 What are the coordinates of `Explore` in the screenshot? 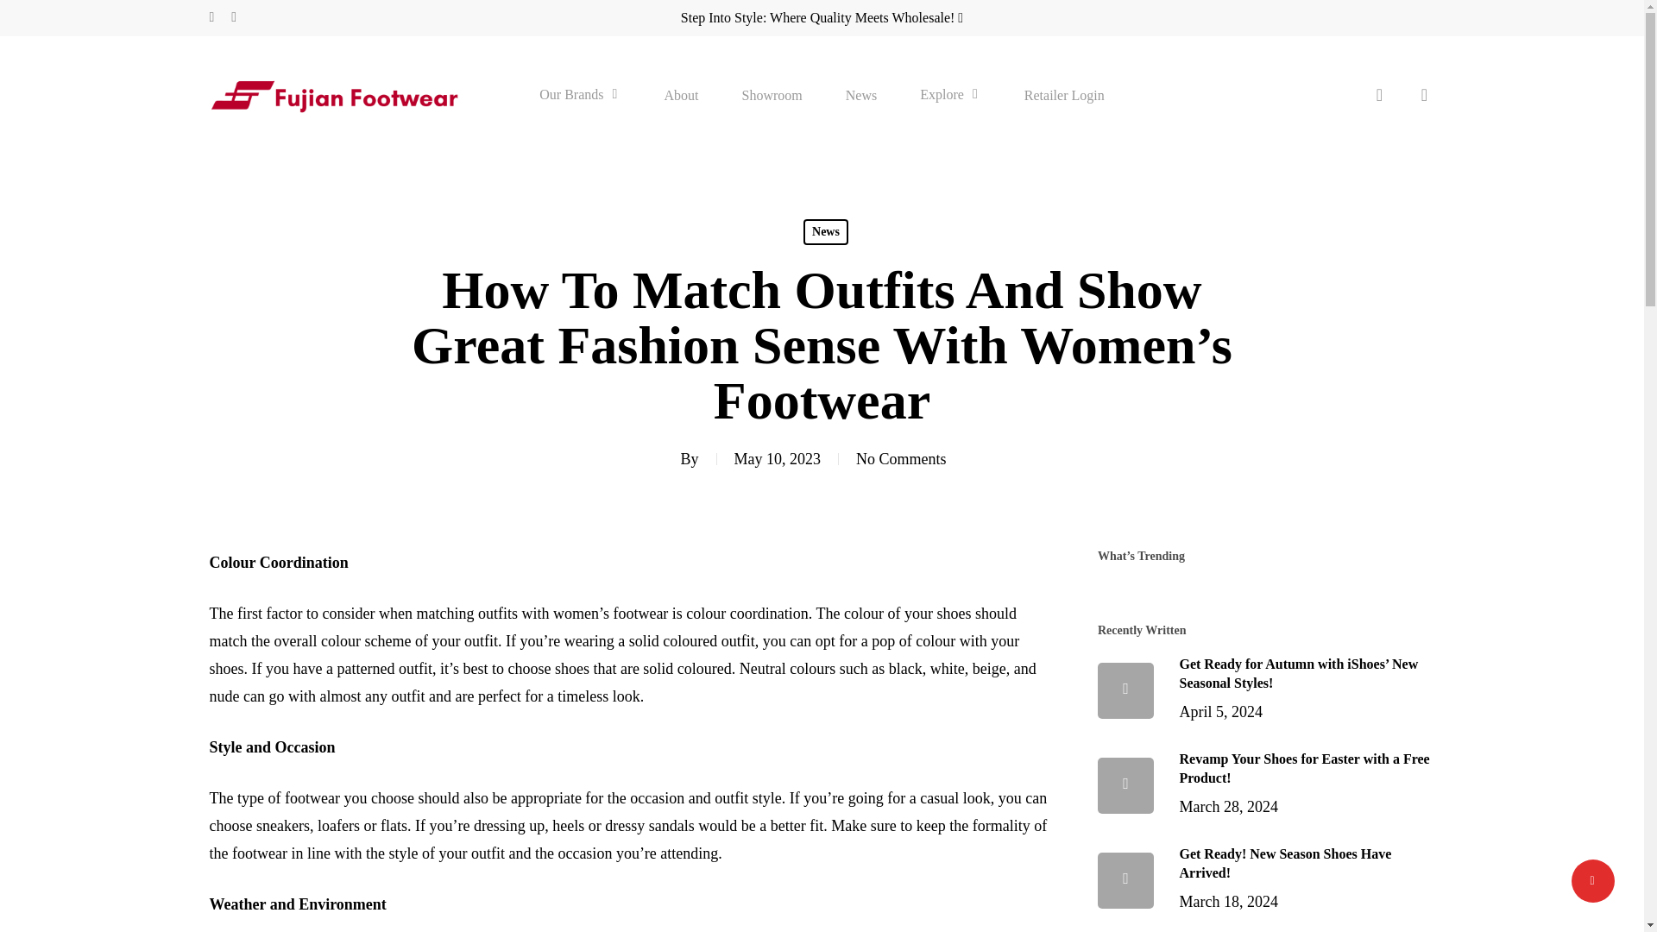 It's located at (949, 95).